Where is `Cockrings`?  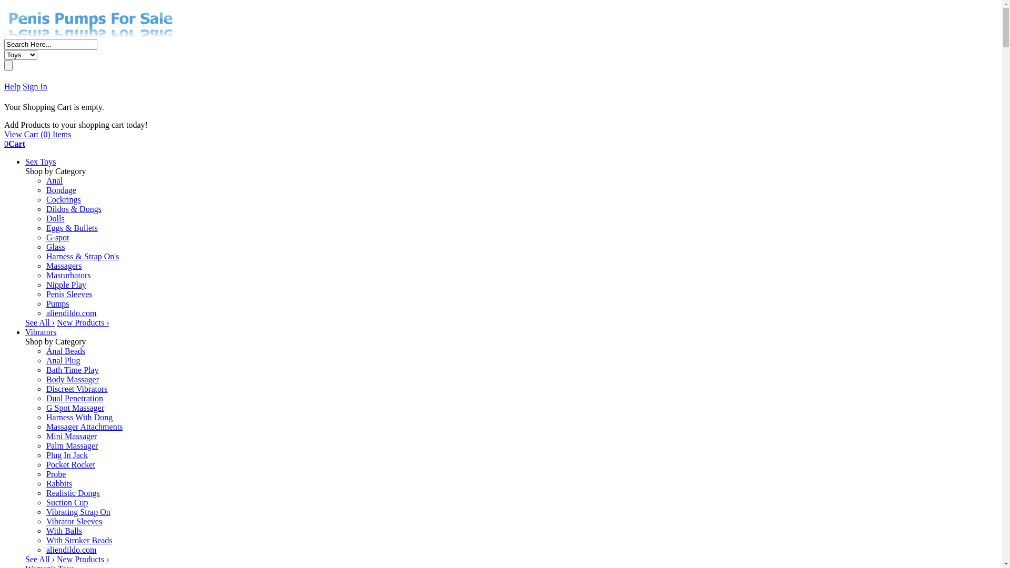
Cockrings is located at coordinates (64, 200).